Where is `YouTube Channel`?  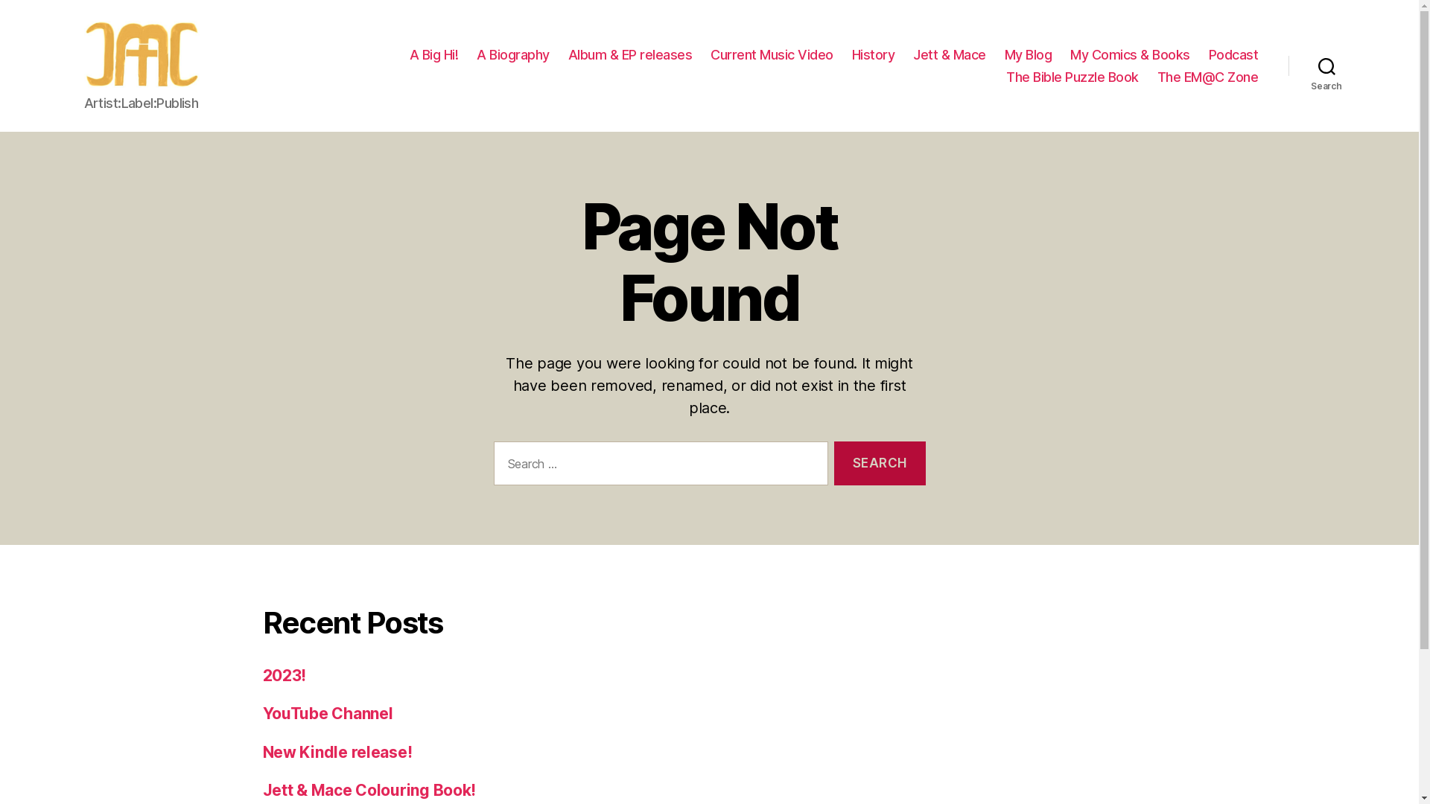 YouTube Channel is located at coordinates (328, 713).